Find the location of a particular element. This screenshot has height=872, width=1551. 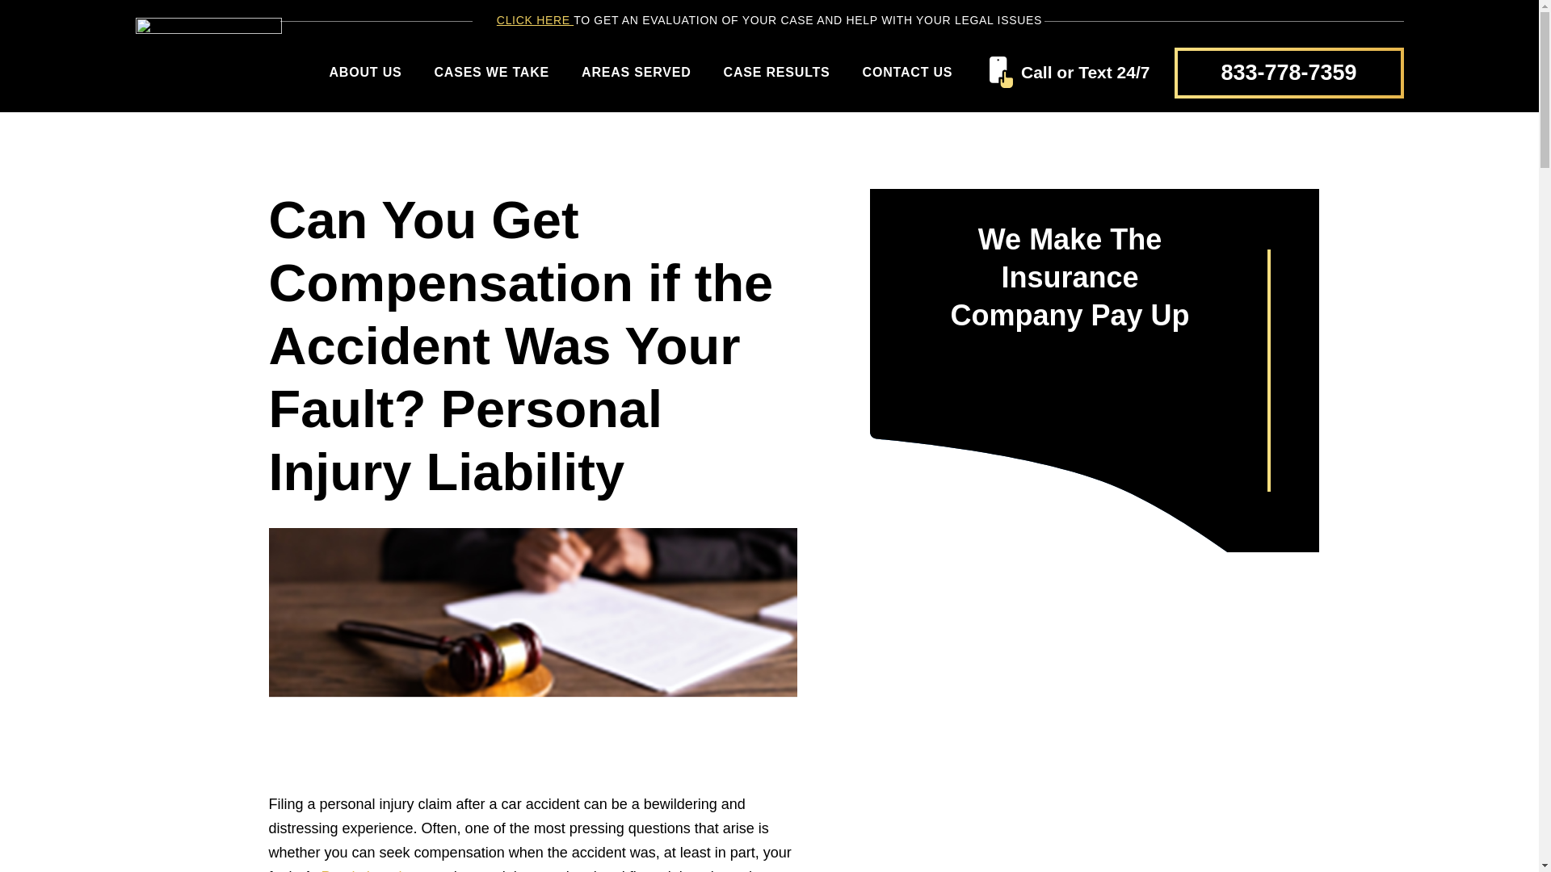

CLICK HERE is located at coordinates (535, 20).